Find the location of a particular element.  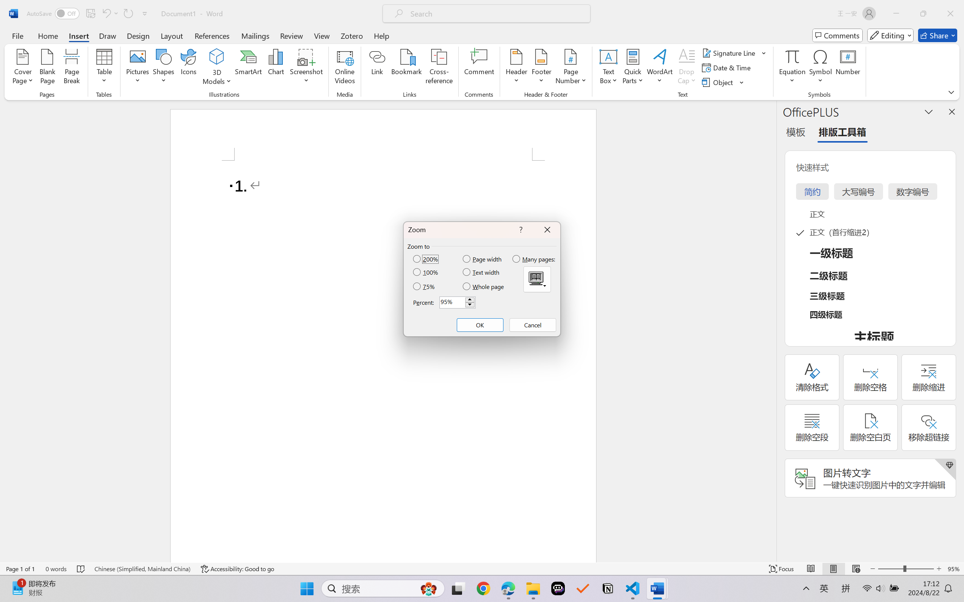

Pictures is located at coordinates (138, 68).